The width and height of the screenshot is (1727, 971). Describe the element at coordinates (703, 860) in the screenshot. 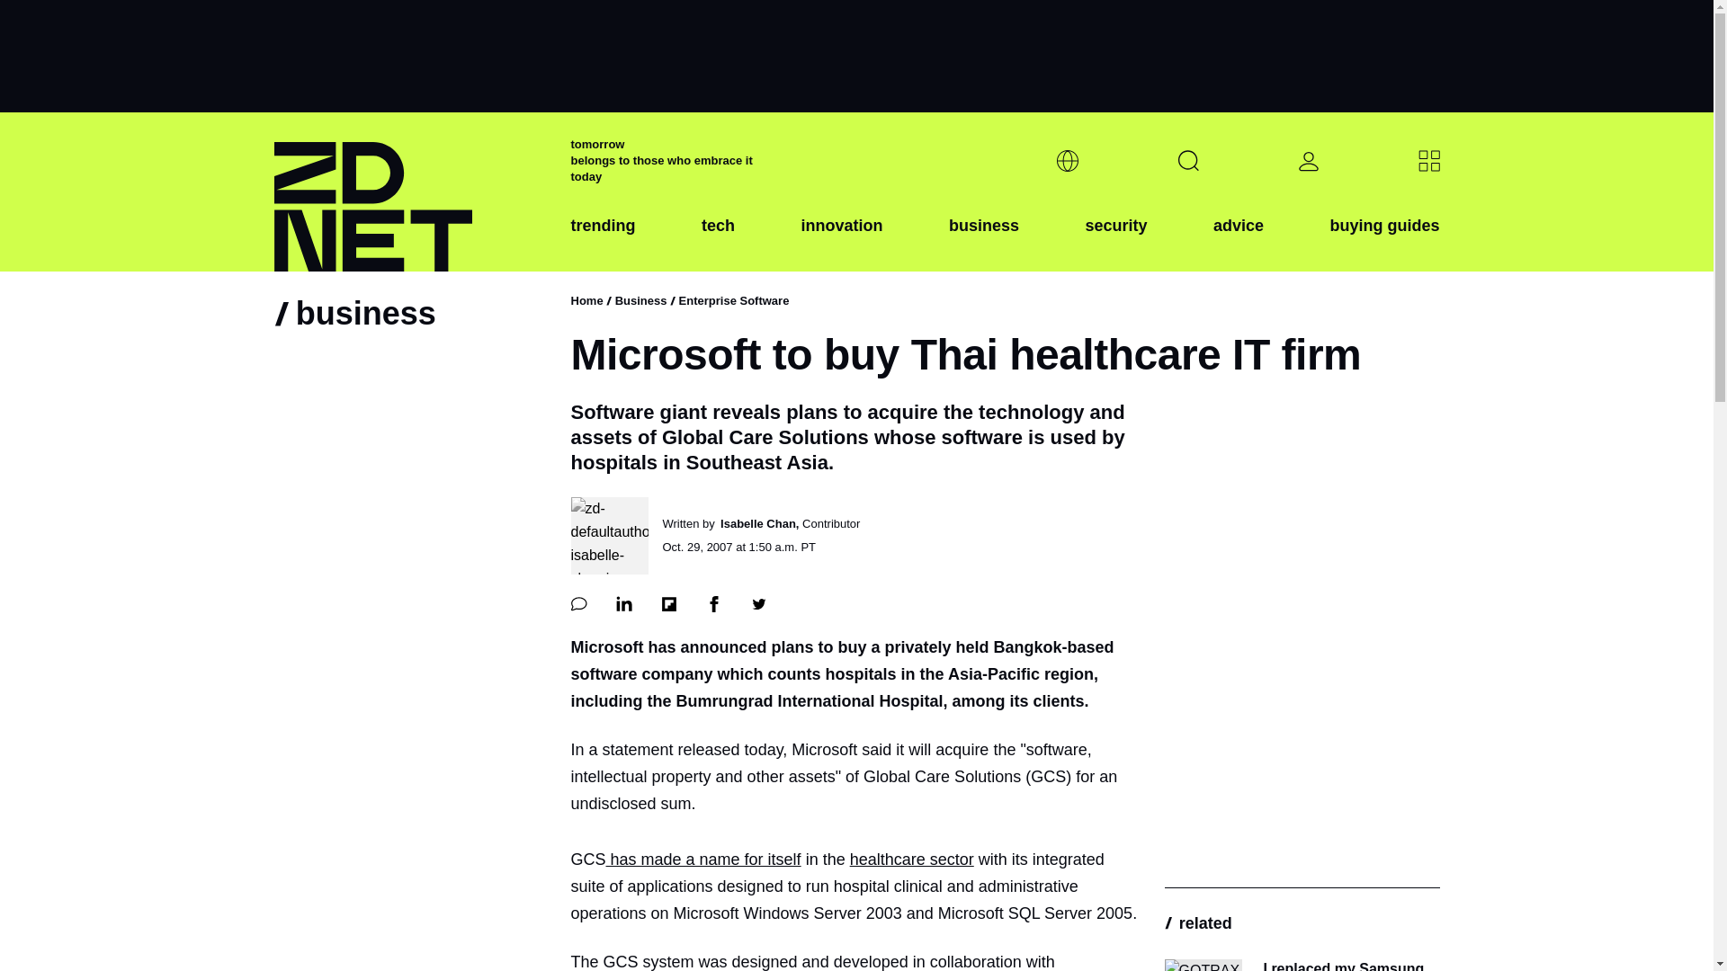

I see `ZDNet Asia Smart50: Bumrungrad International` at that location.